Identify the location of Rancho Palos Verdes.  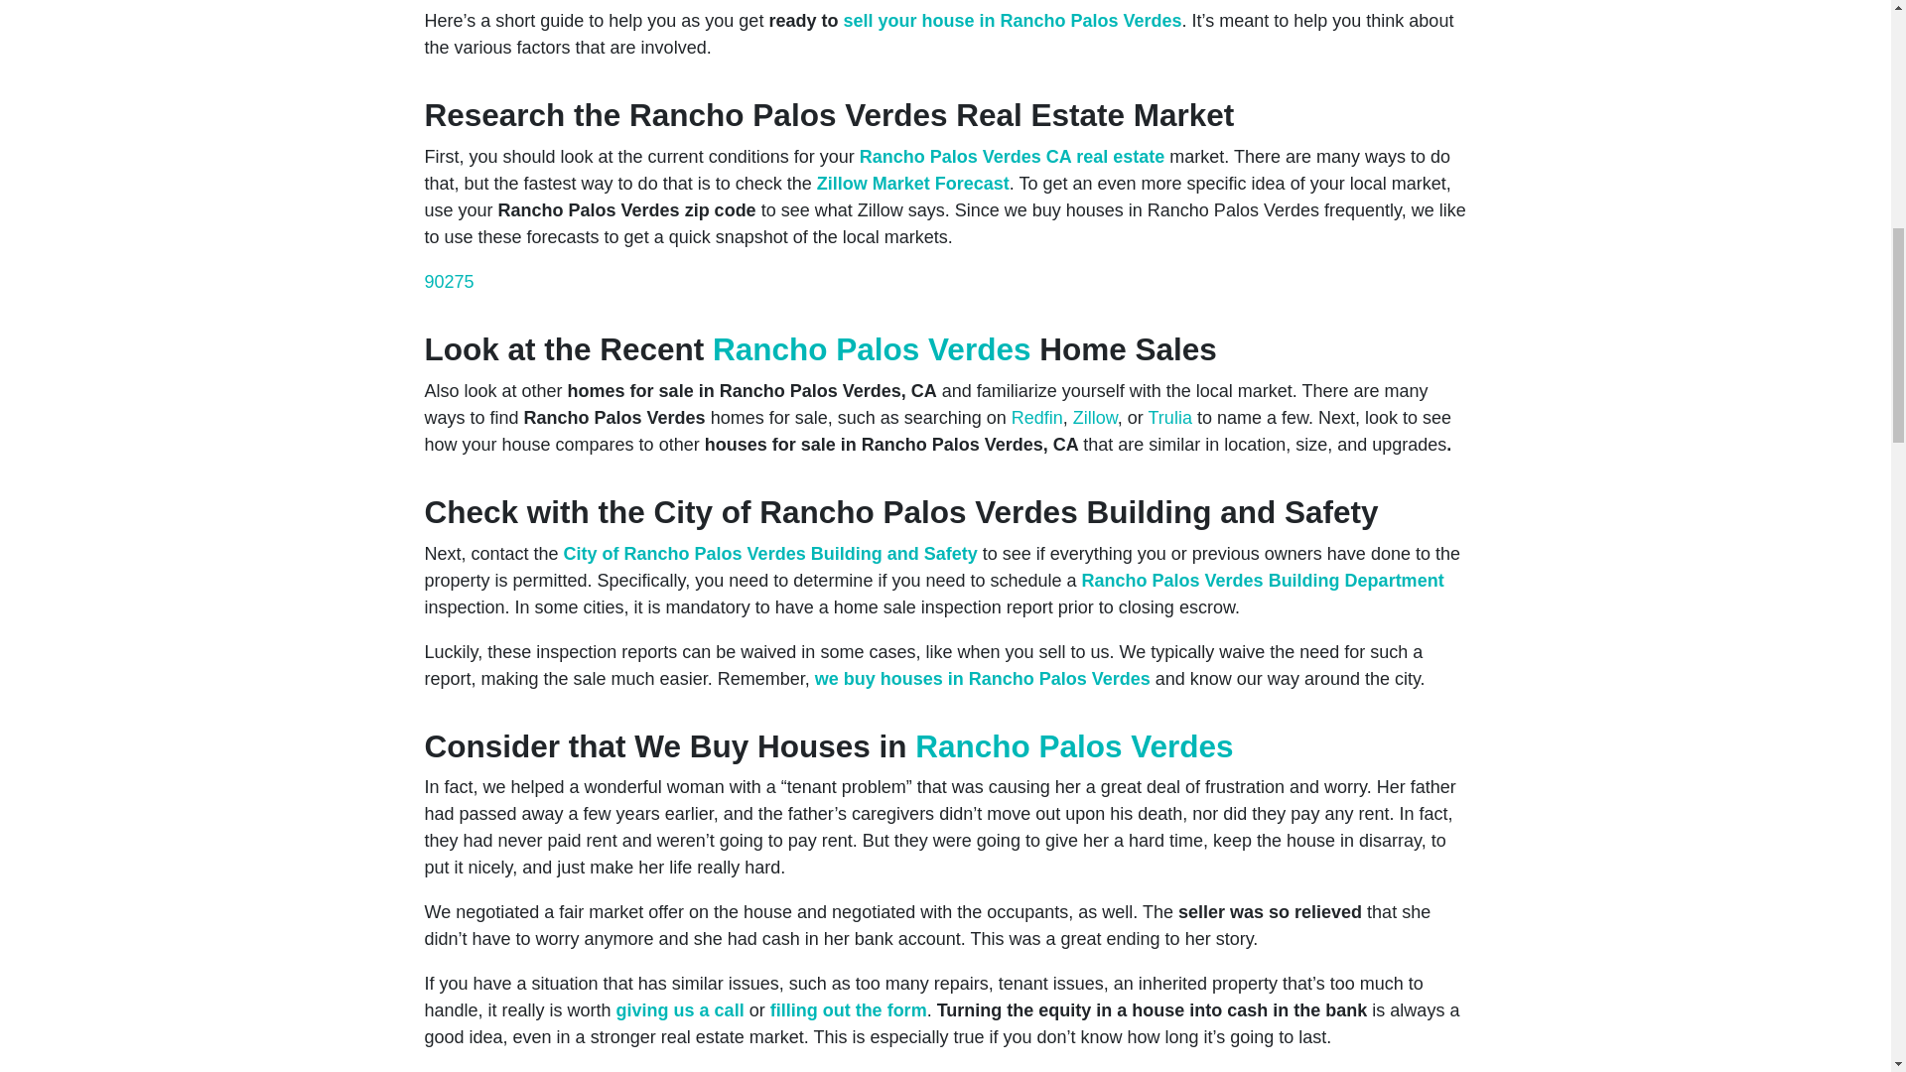
(949, 157).